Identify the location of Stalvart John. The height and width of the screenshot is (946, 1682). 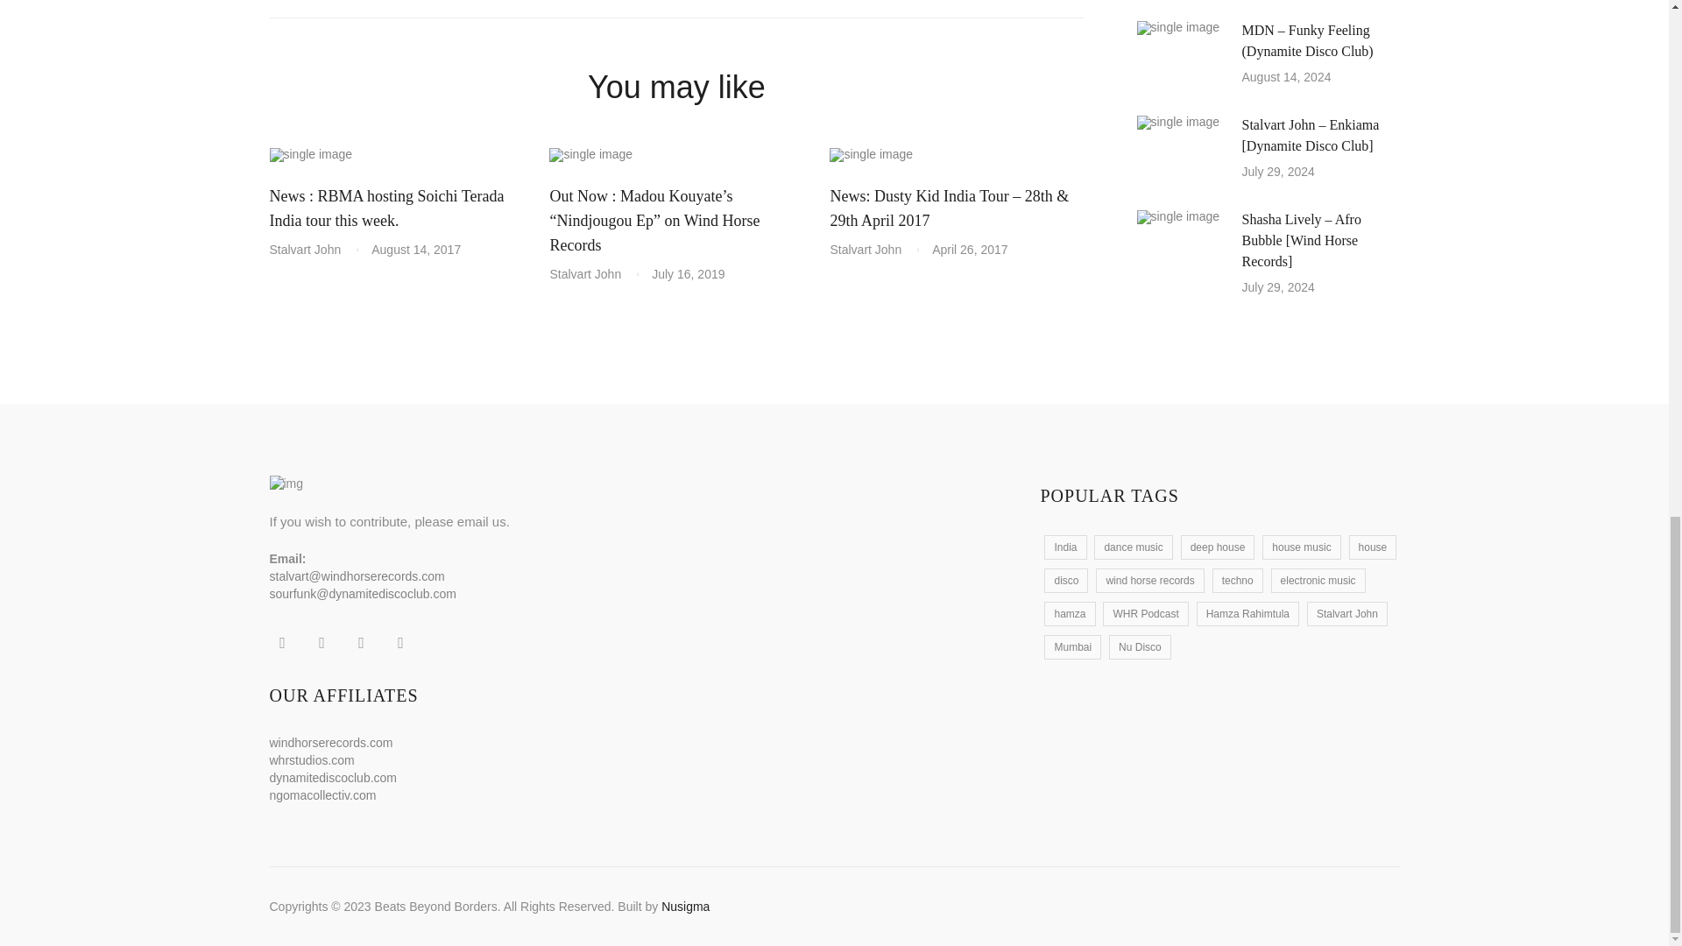
(312, 249).